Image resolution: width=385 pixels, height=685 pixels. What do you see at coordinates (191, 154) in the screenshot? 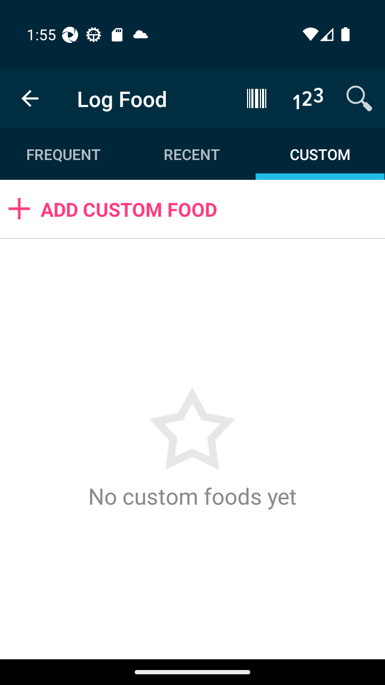
I see `RECENT` at bounding box center [191, 154].